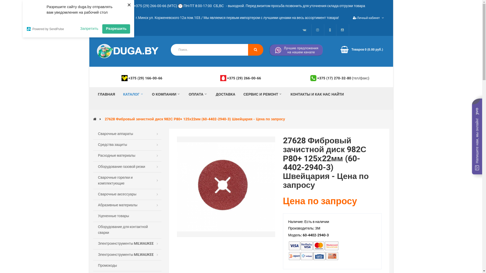  Describe the element at coordinates (52, 29) in the screenshot. I see `Powered by SendPulse` at that location.